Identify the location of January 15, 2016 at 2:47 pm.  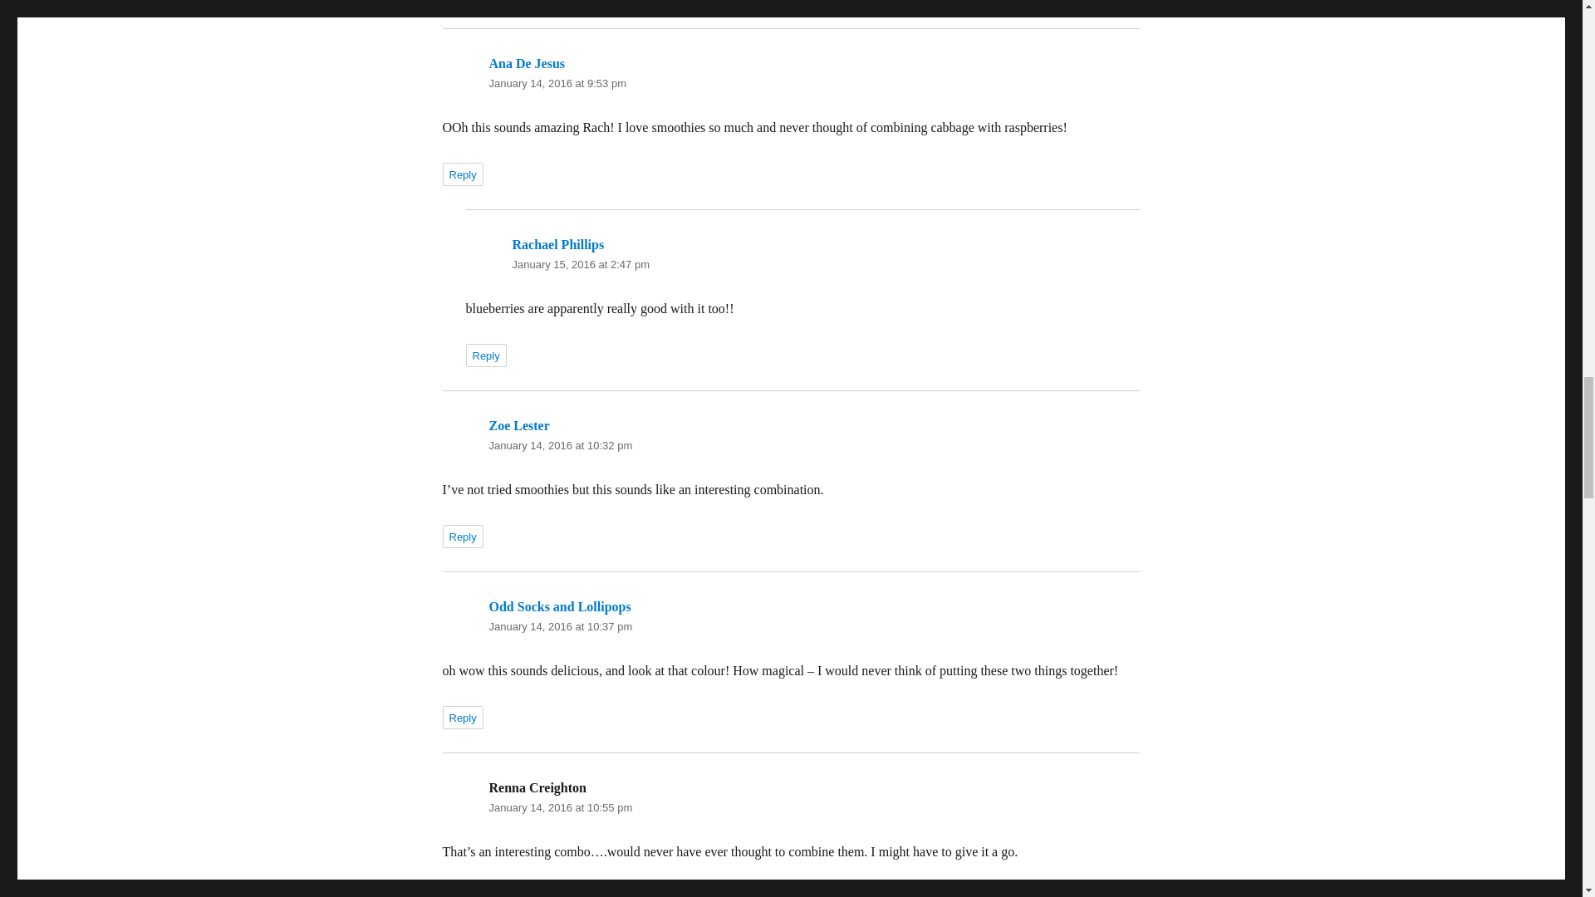
(580, 264).